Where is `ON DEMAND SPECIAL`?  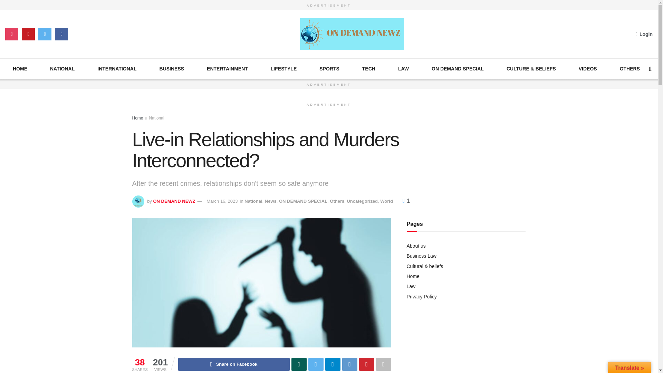 ON DEMAND SPECIAL is located at coordinates (458, 68).